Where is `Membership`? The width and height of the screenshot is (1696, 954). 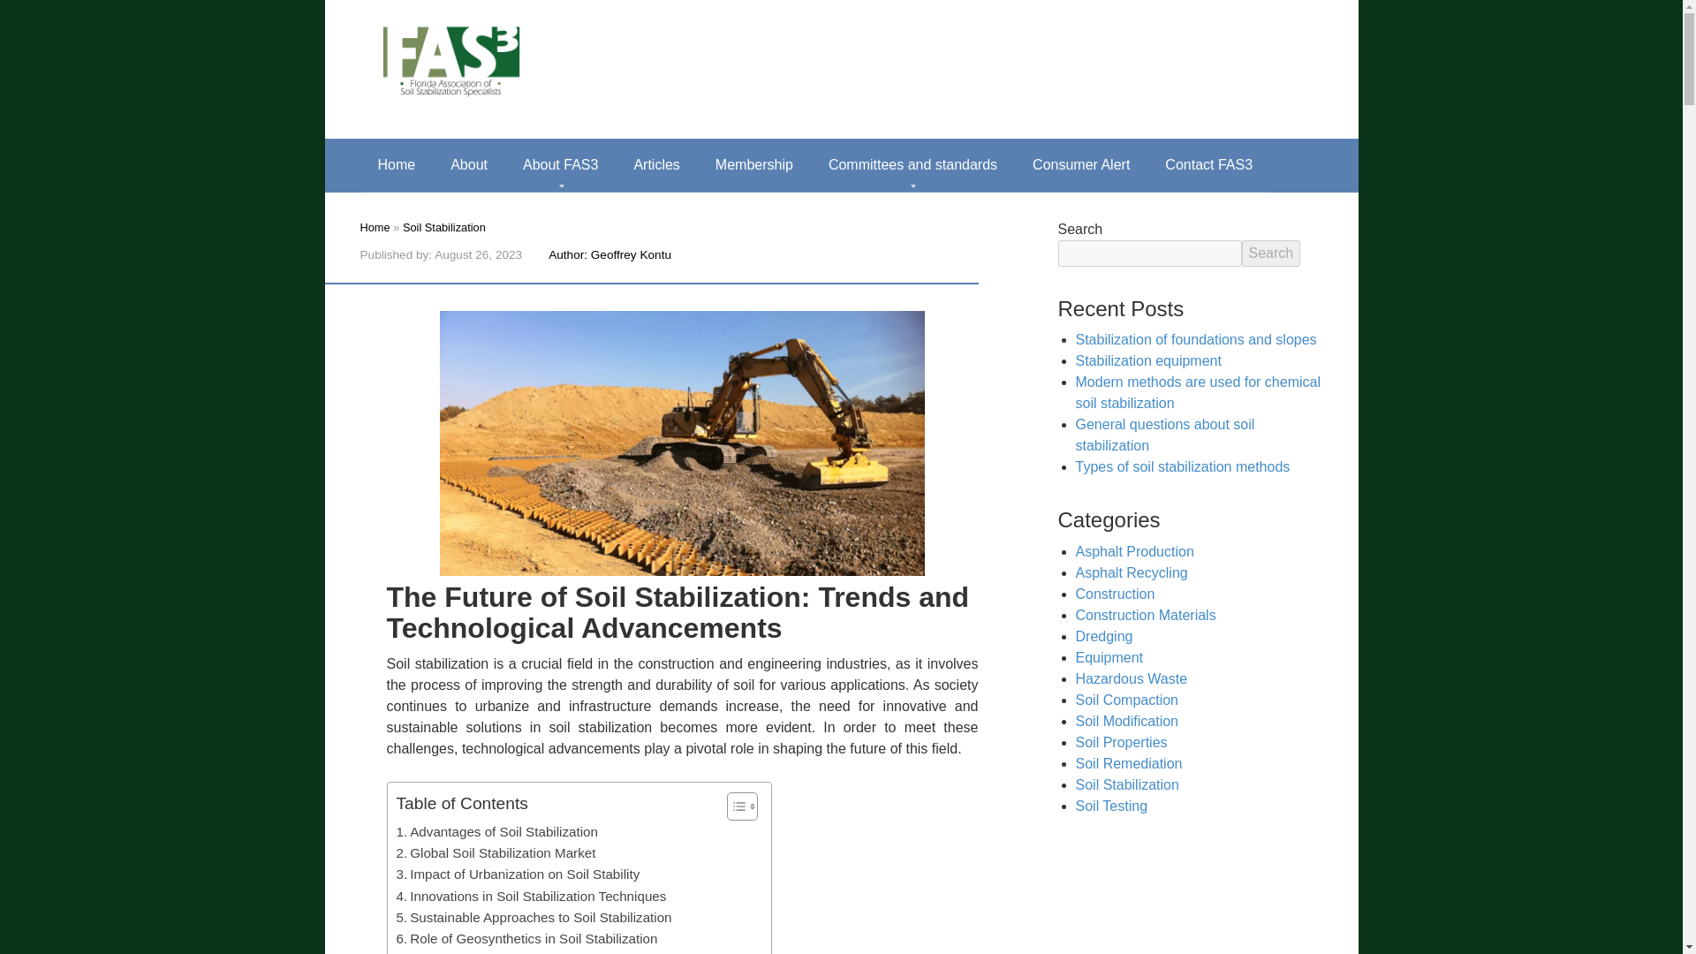 Membership is located at coordinates (753, 164).